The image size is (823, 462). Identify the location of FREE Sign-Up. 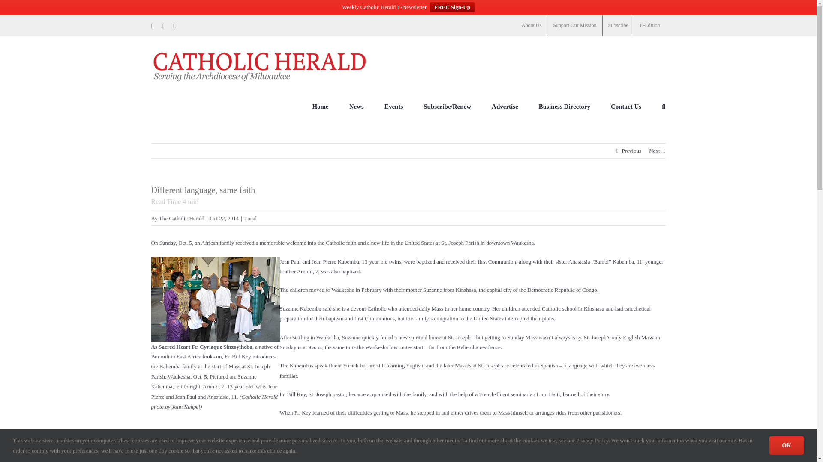
(452, 7).